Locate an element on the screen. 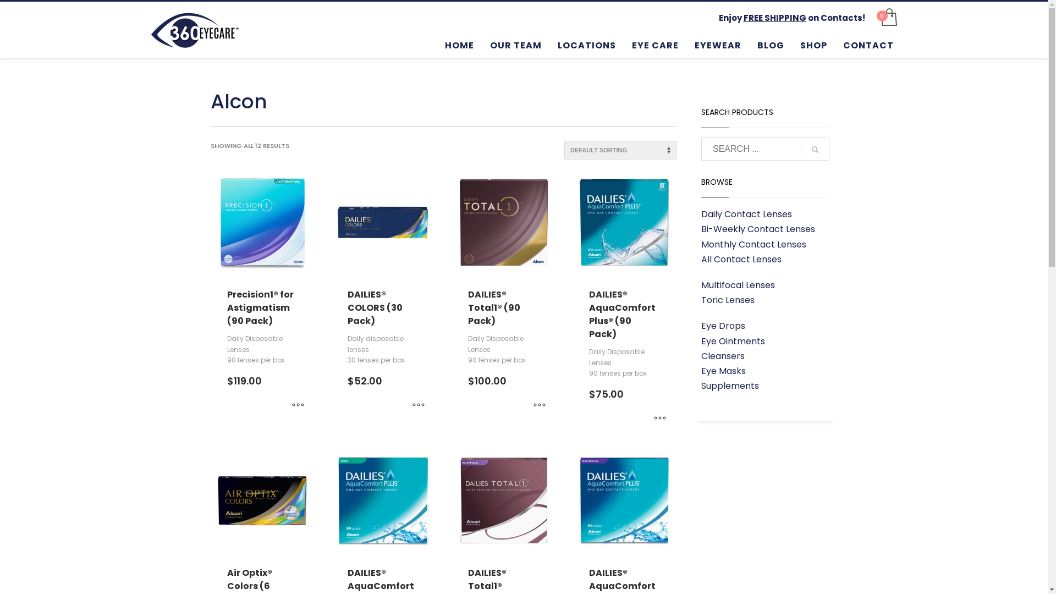 The width and height of the screenshot is (1056, 594). Daily Contact Lenses is located at coordinates (747, 215).